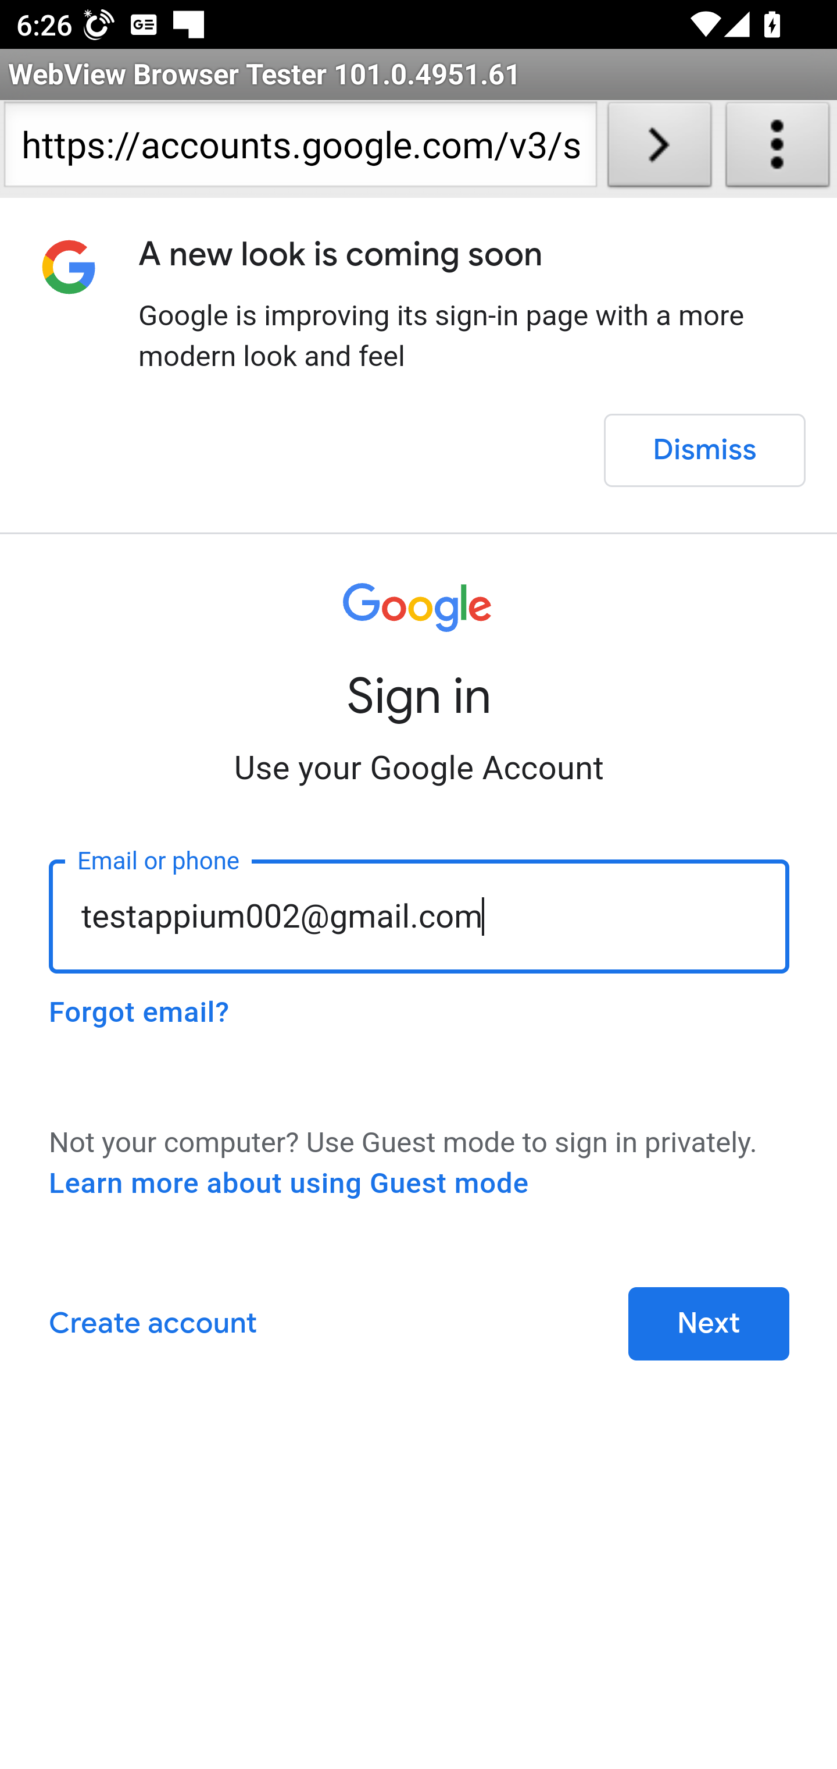  What do you see at coordinates (152, 1324) in the screenshot?
I see `Create account` at bounding box center [152, 1324].